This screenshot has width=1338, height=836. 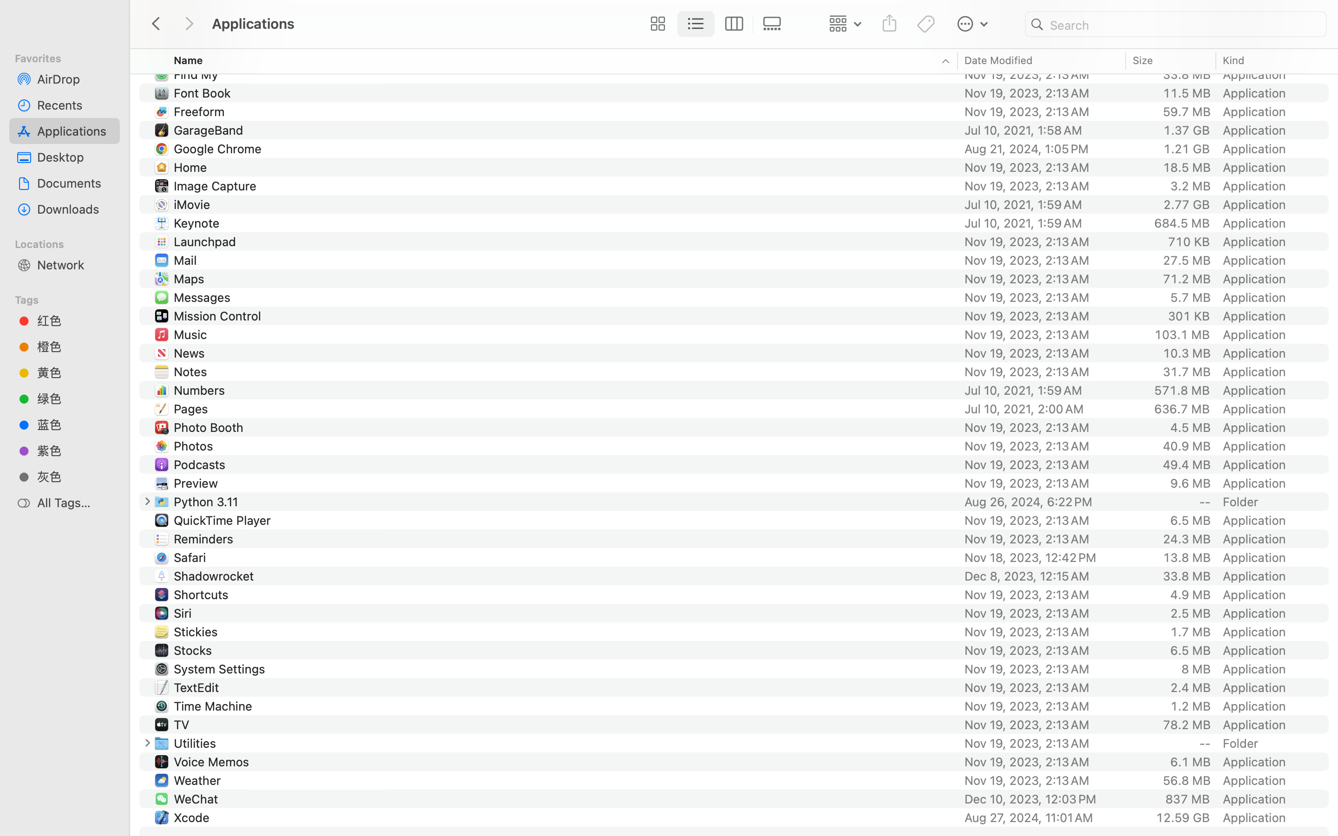 I want to click on 684.5 MB, so click(x=1182, y=223).